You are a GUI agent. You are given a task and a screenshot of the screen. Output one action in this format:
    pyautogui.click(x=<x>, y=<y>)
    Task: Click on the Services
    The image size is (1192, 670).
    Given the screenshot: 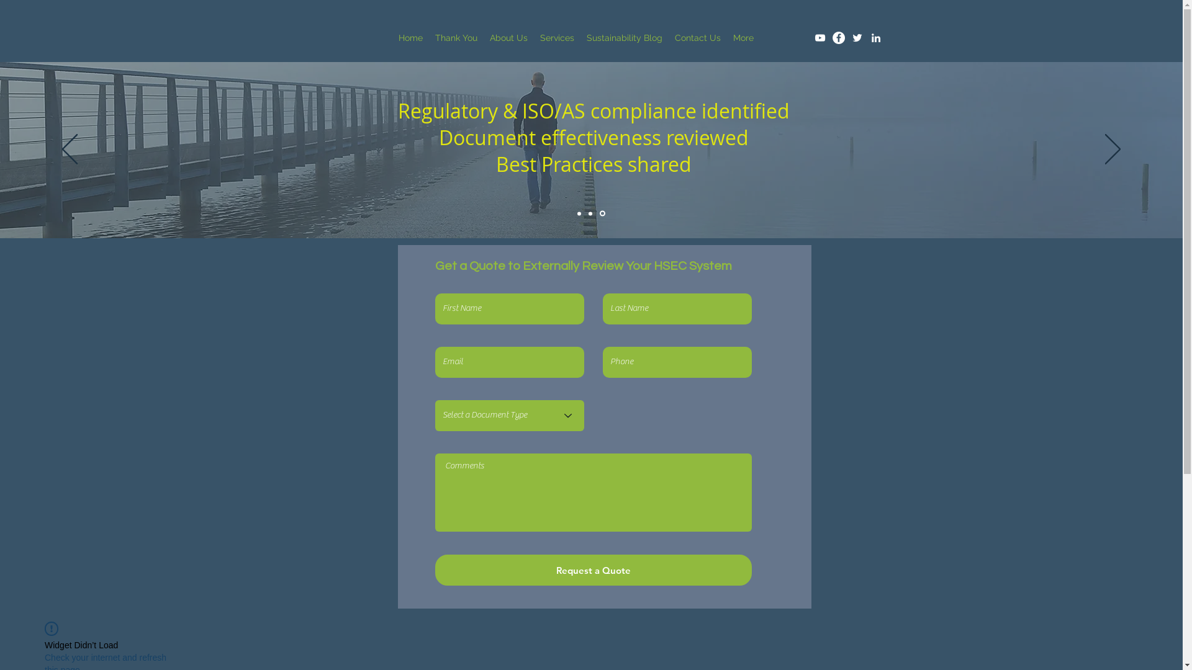 What is the action you would take?
    pyautogui.click(x=558, y=38)
    